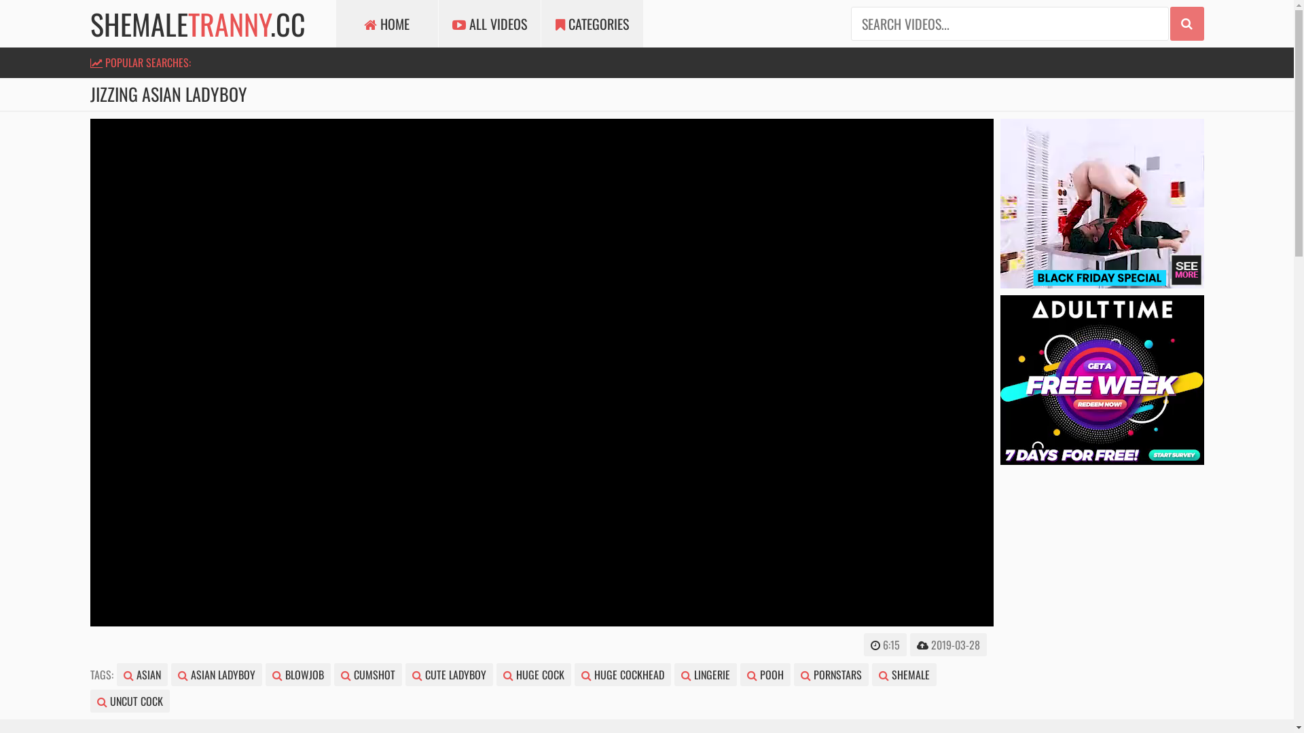 The image size is (1304, 733). What do you see at coordinates (368, 675) in the screenshot?
I see `CUMSHOT` at bounding box center [368, 675].